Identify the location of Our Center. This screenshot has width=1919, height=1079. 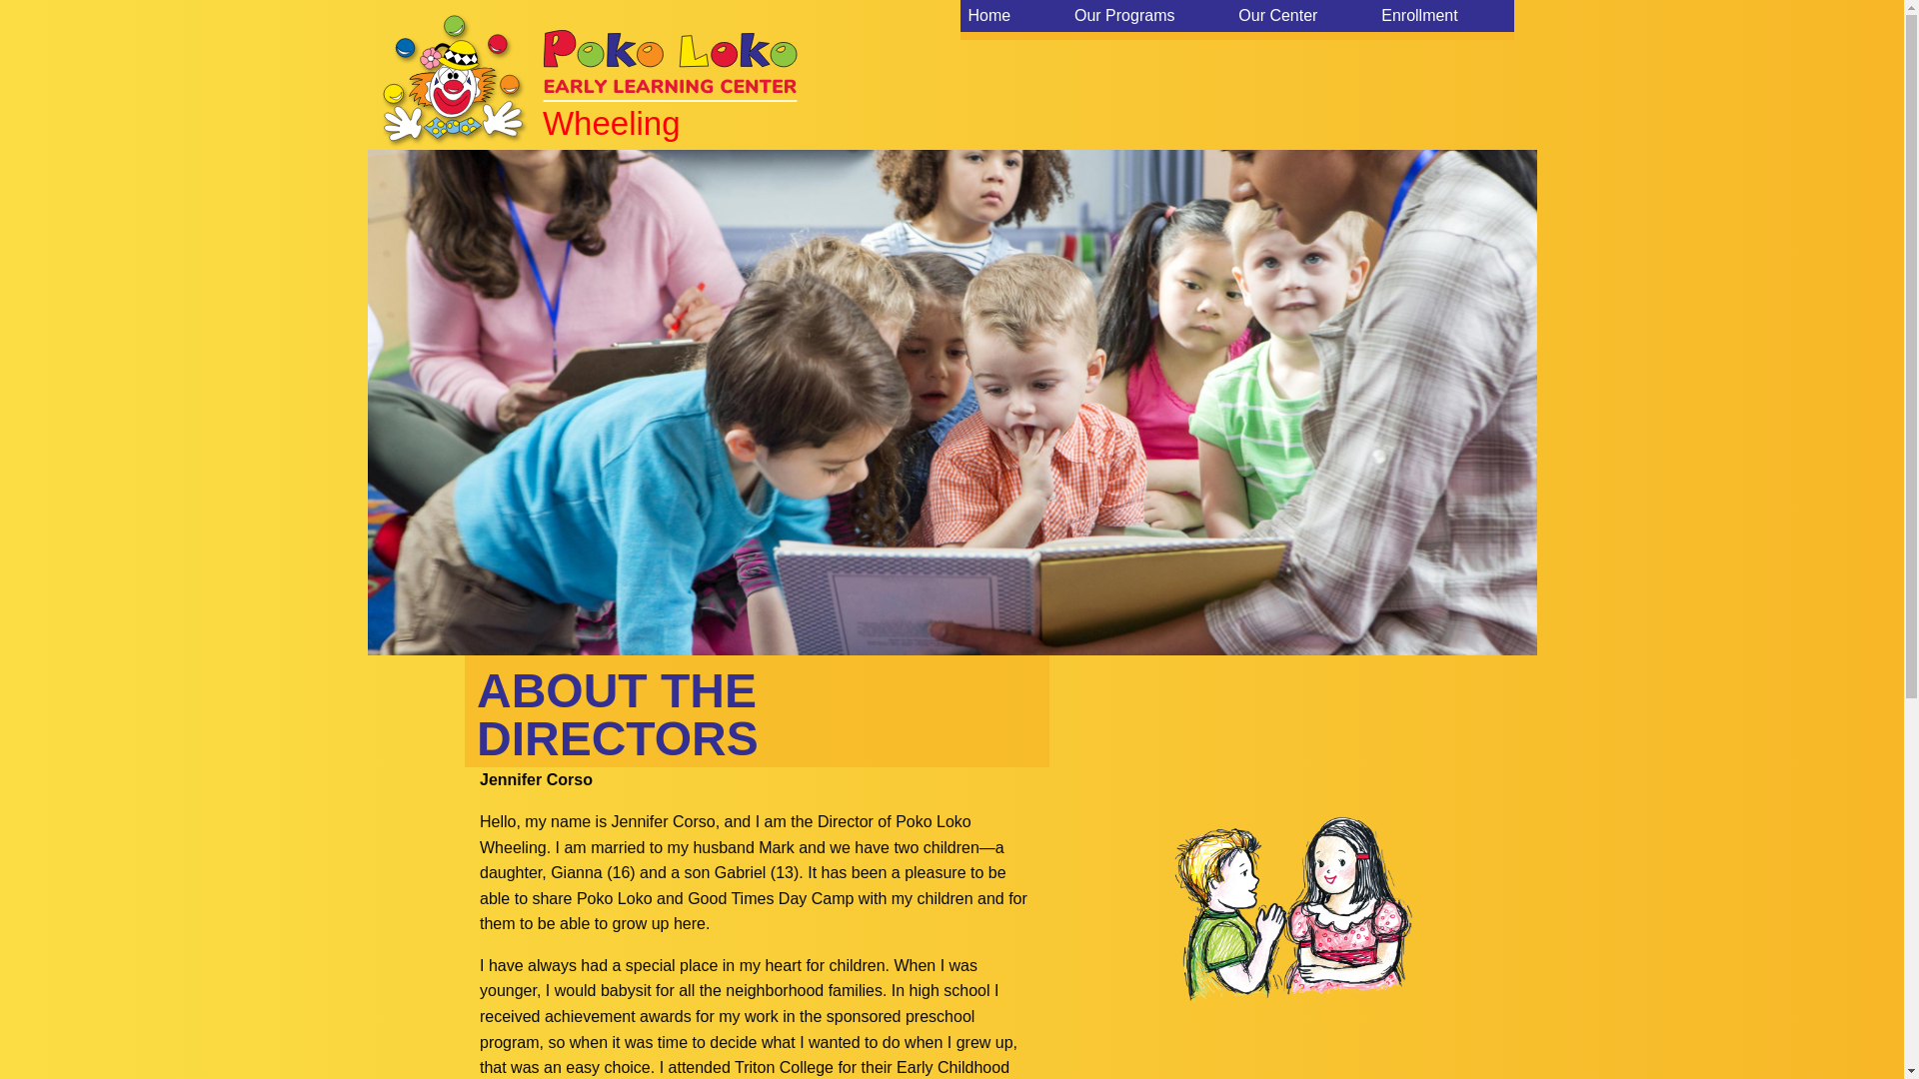
(1301, 16).